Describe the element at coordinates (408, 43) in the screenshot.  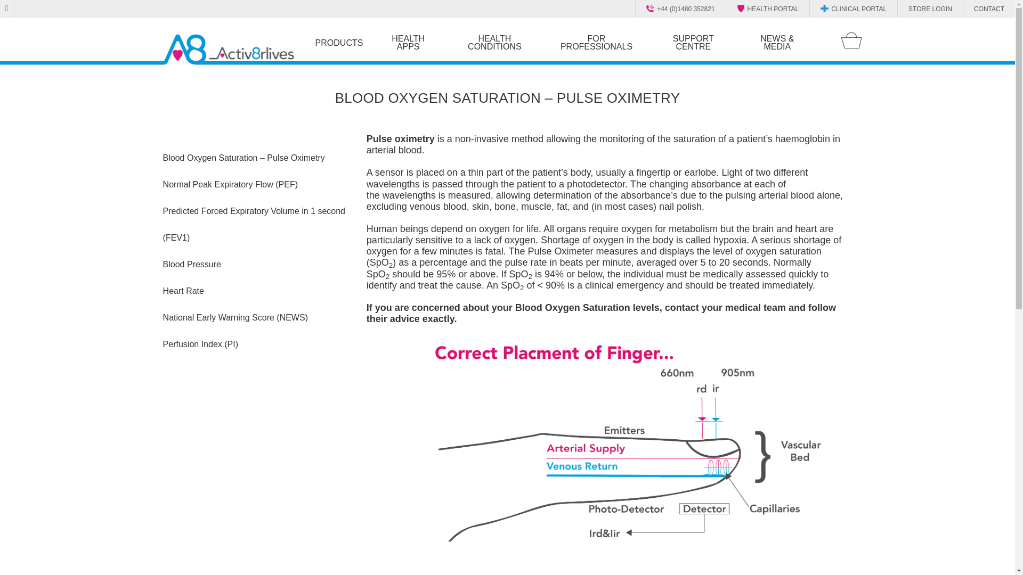
I see `HEALTH APPS` at that location.